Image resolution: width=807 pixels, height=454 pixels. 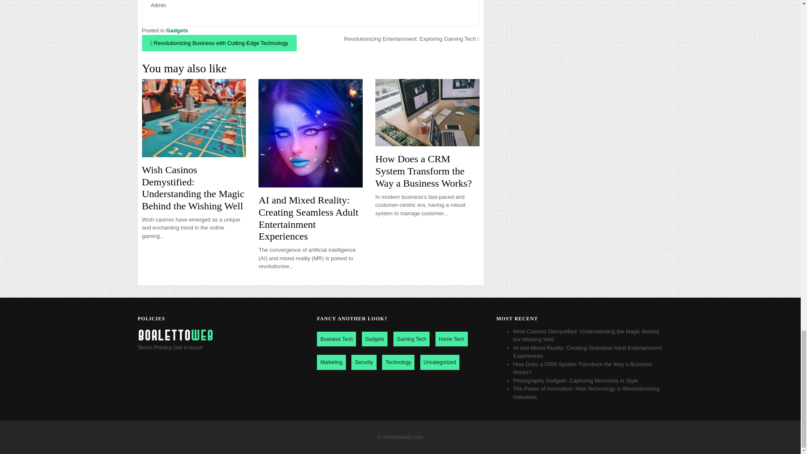 I want to click on Revolutionizing Entertainment: Exploring Gaming Tech , so click(x=411, y=39).